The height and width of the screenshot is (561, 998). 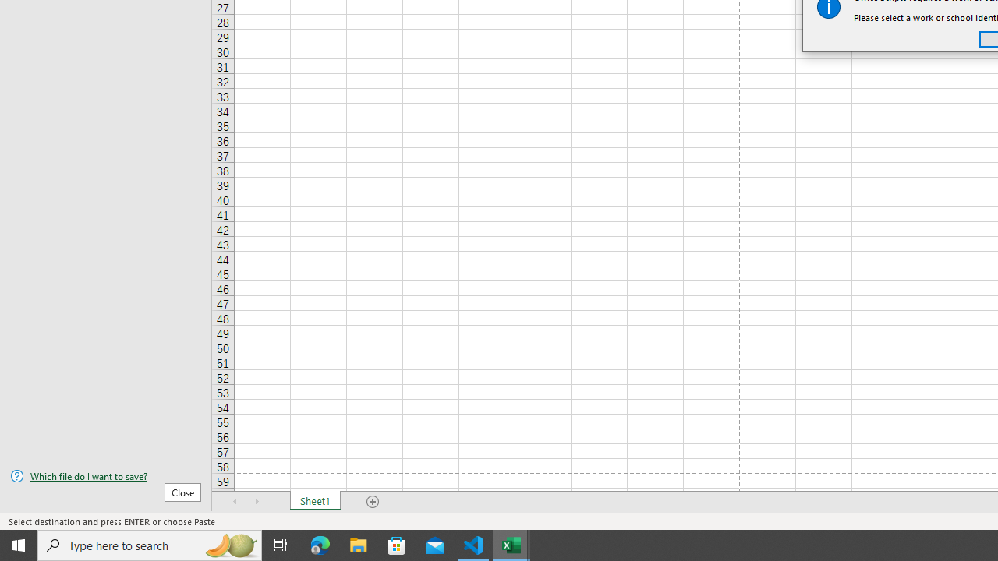 What do you see at coordinates (281, 545) in the screenshot?
I see `Task View` at bounding box center [281, 545].